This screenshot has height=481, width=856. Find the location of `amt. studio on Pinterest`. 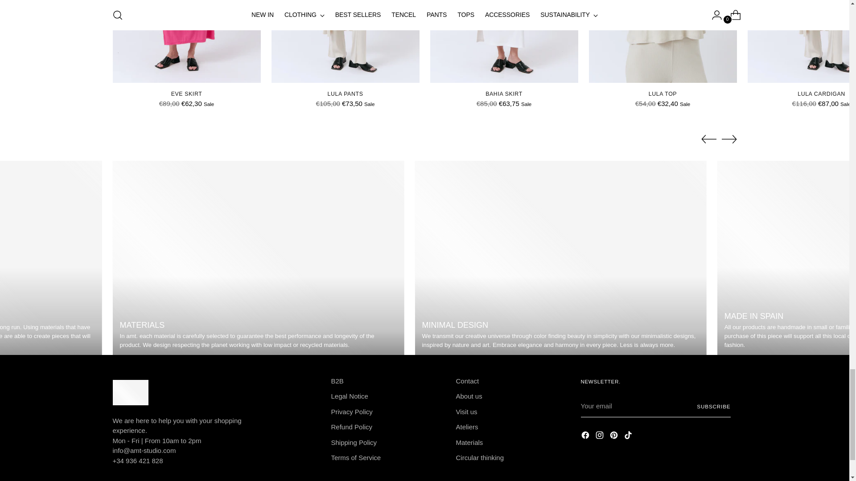

amt. studio on Pinterest is located at coordinates (614, 436).